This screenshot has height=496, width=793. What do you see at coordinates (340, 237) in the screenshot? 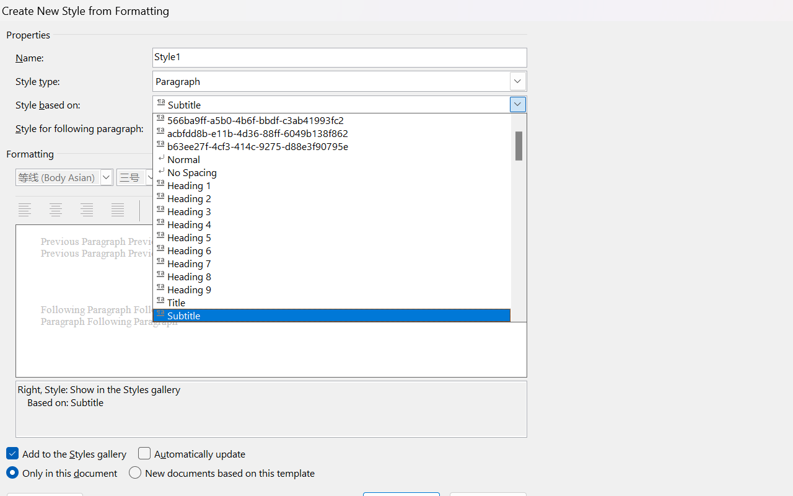
I see `Heading 5` at bounding box center [340, 237].